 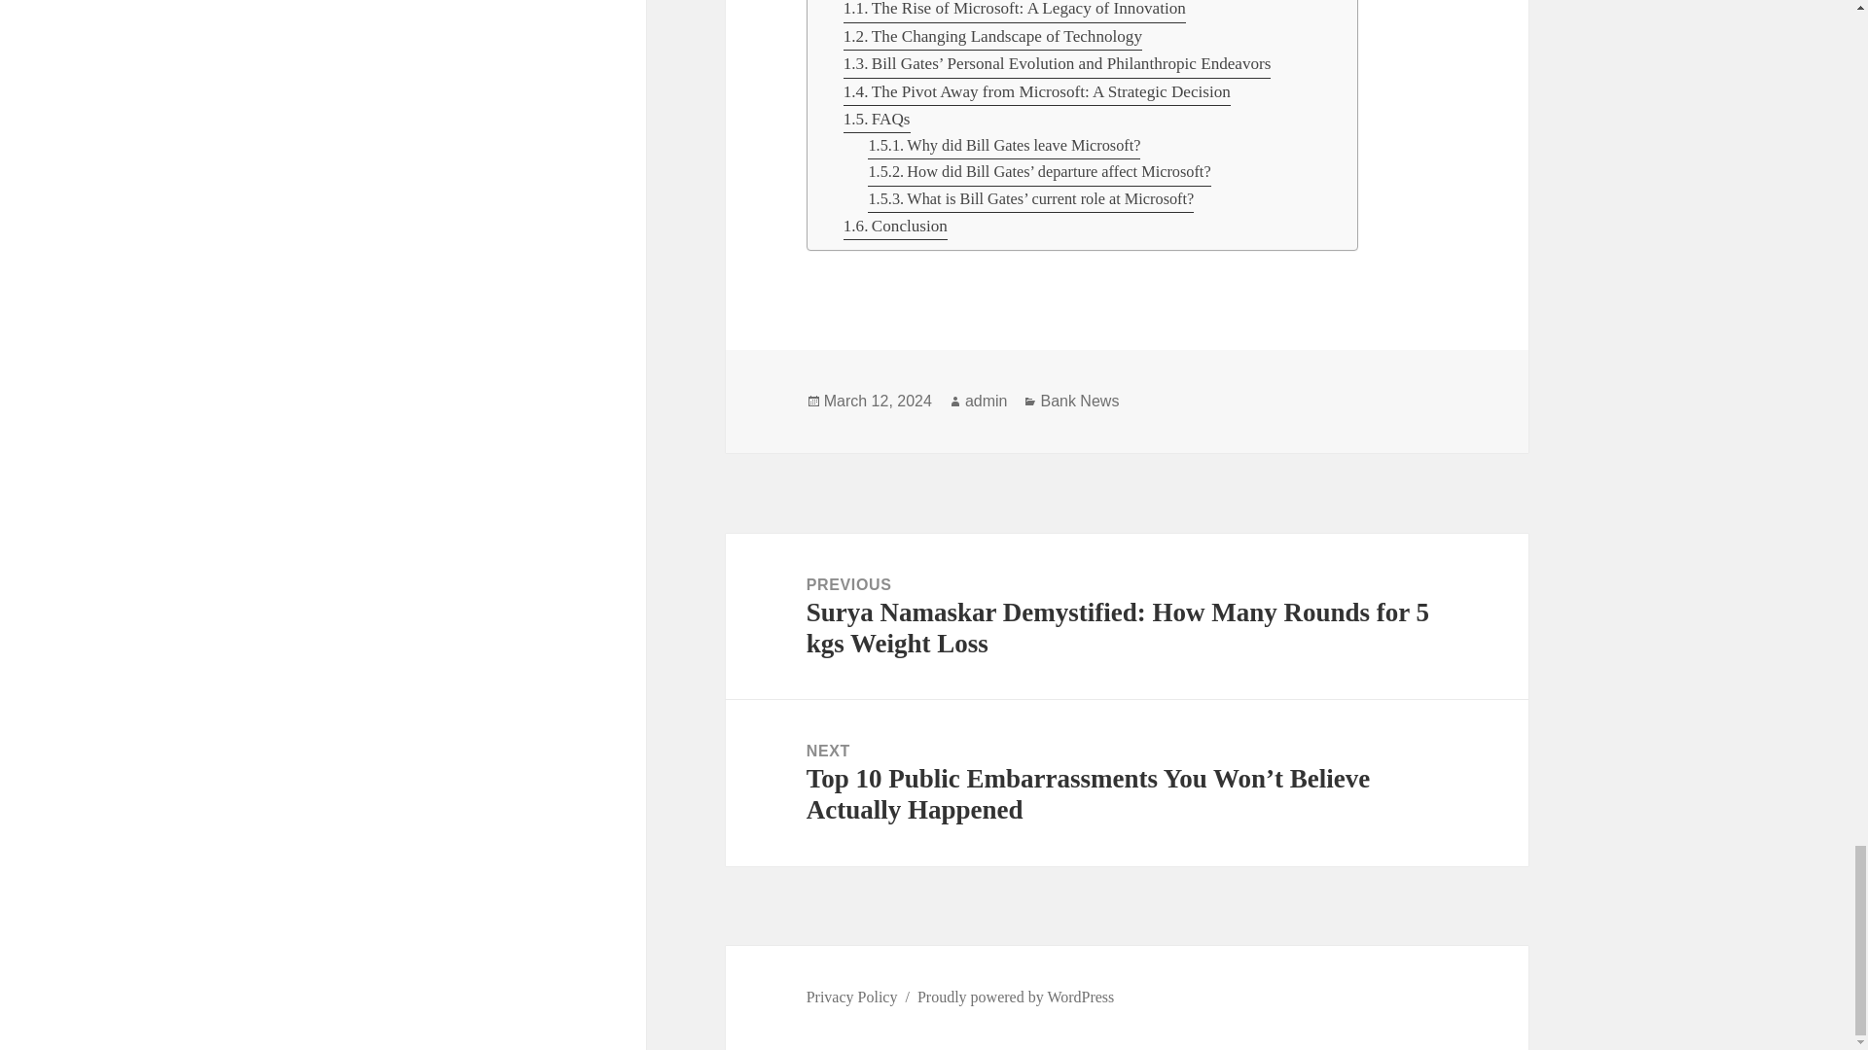 What do you see at coordinates (992, 36) in the screenshot?
I see `The Changing Landscape of Technology` at bounding box center [992, 36].